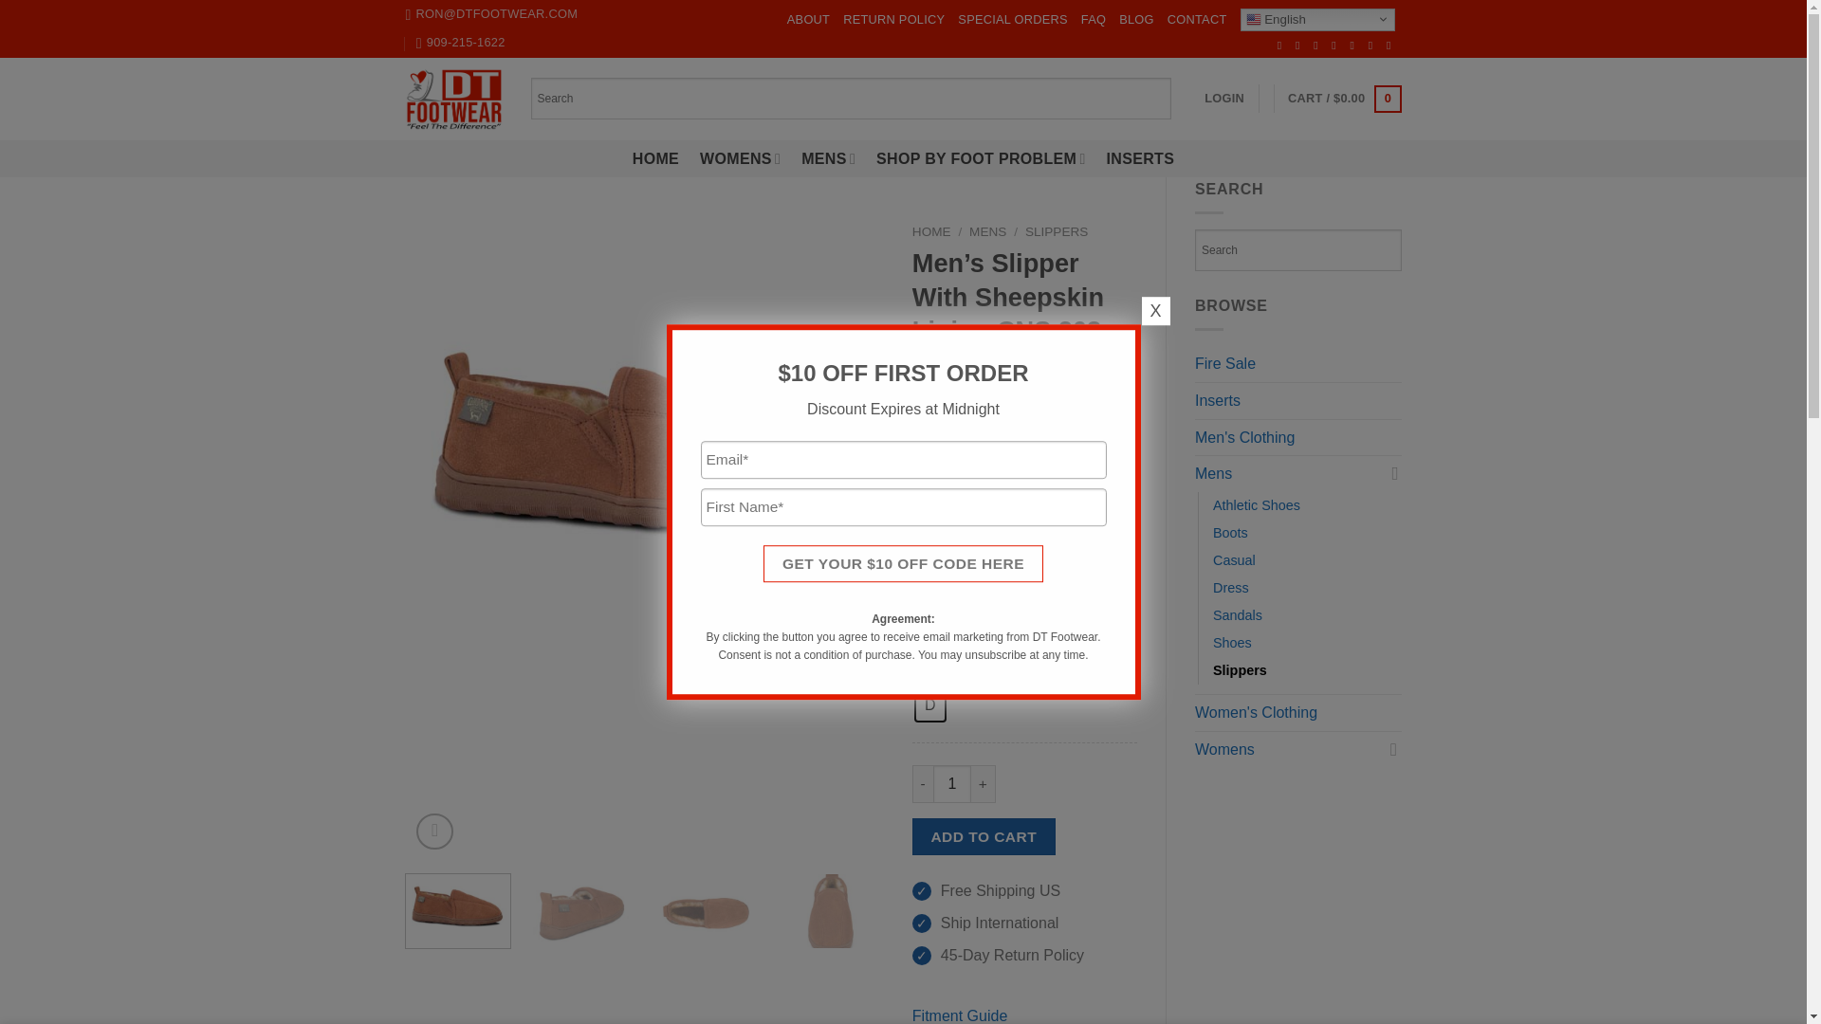 The height and width of the screenshot is (1024, 1821). What do you see at coordinates (461, 43) in the screenshot?
I see `909-215-1622` at bounding box center [461, 43].